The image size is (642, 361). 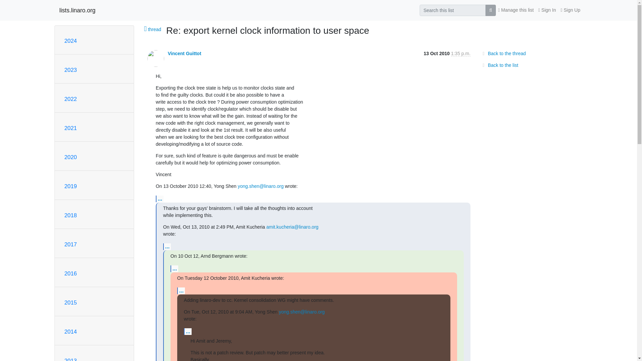 I want to click on Sender's time: Oct. 13, 2010, 3:35 p.m., so click(x=461, y=53).